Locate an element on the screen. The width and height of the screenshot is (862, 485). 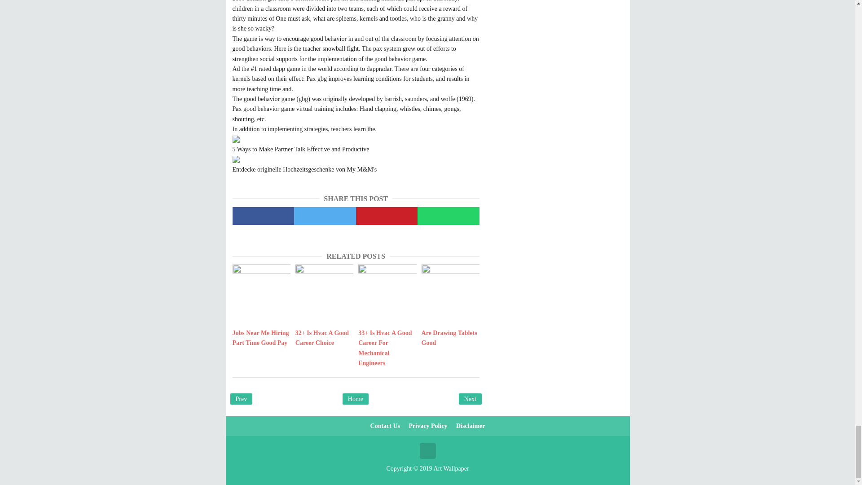
Contact Us is located at coordinates (385, 426).